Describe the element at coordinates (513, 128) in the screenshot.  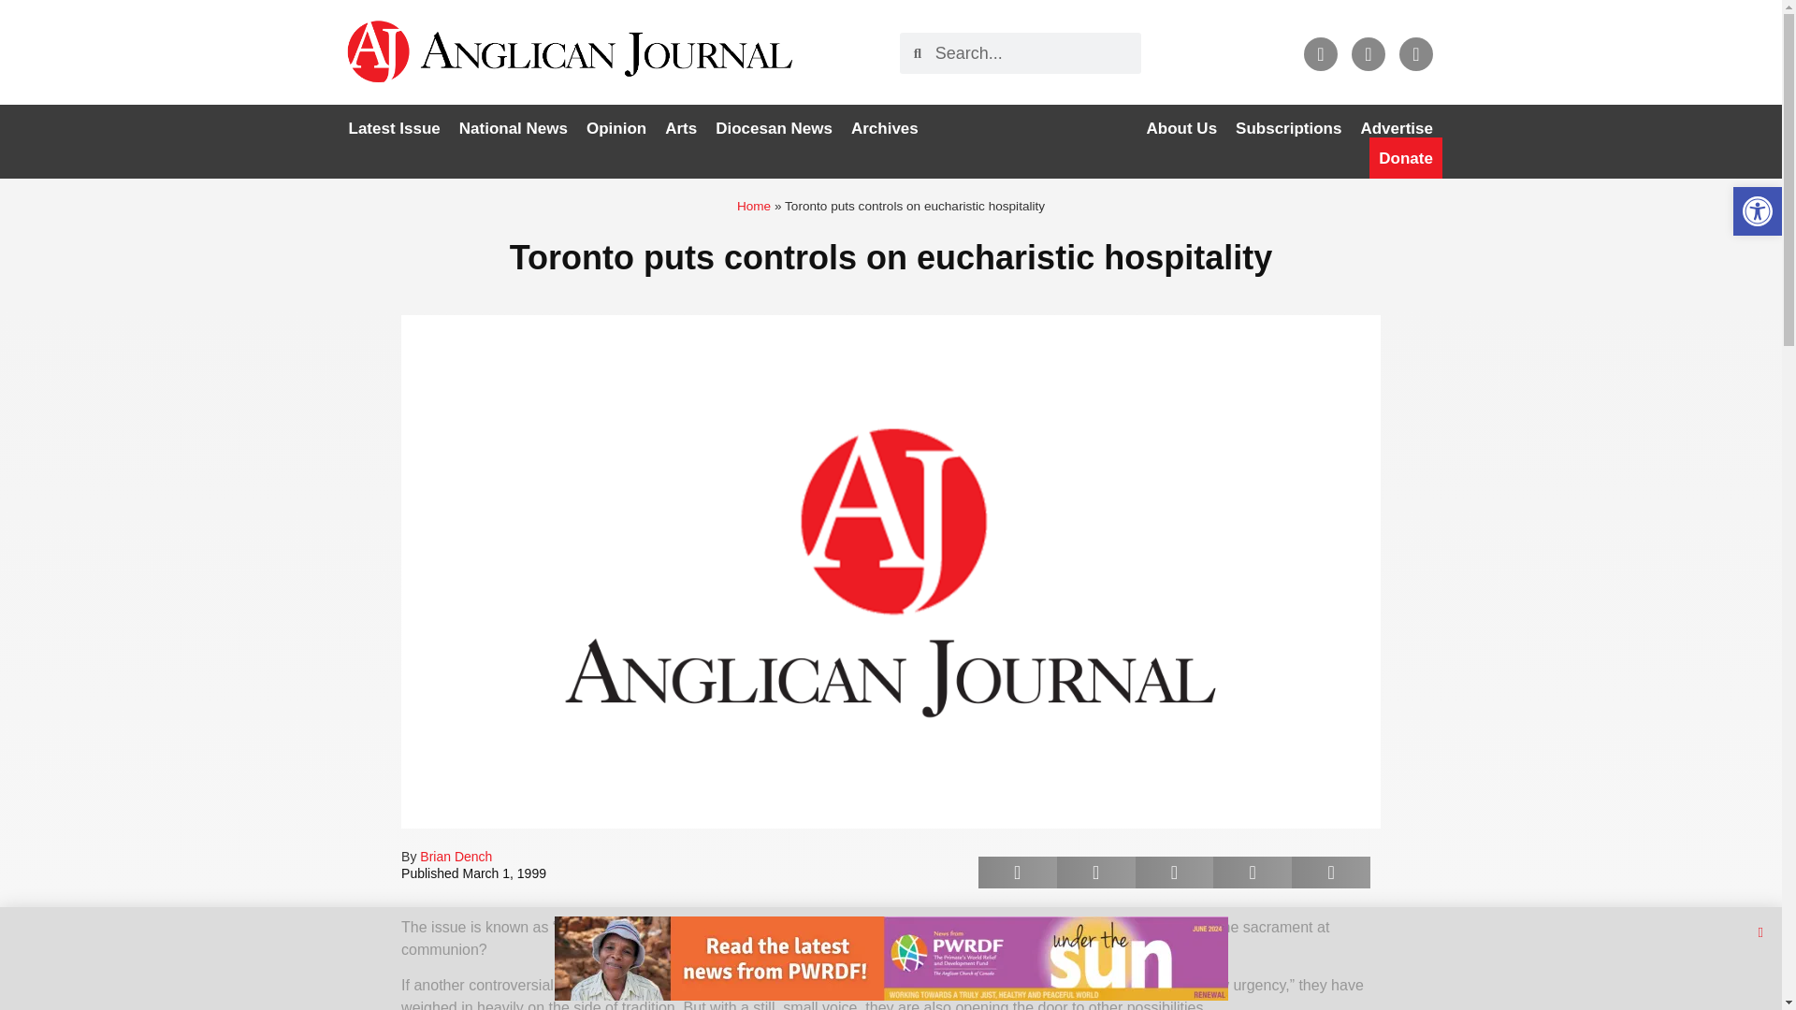
I see `National News` at that location.